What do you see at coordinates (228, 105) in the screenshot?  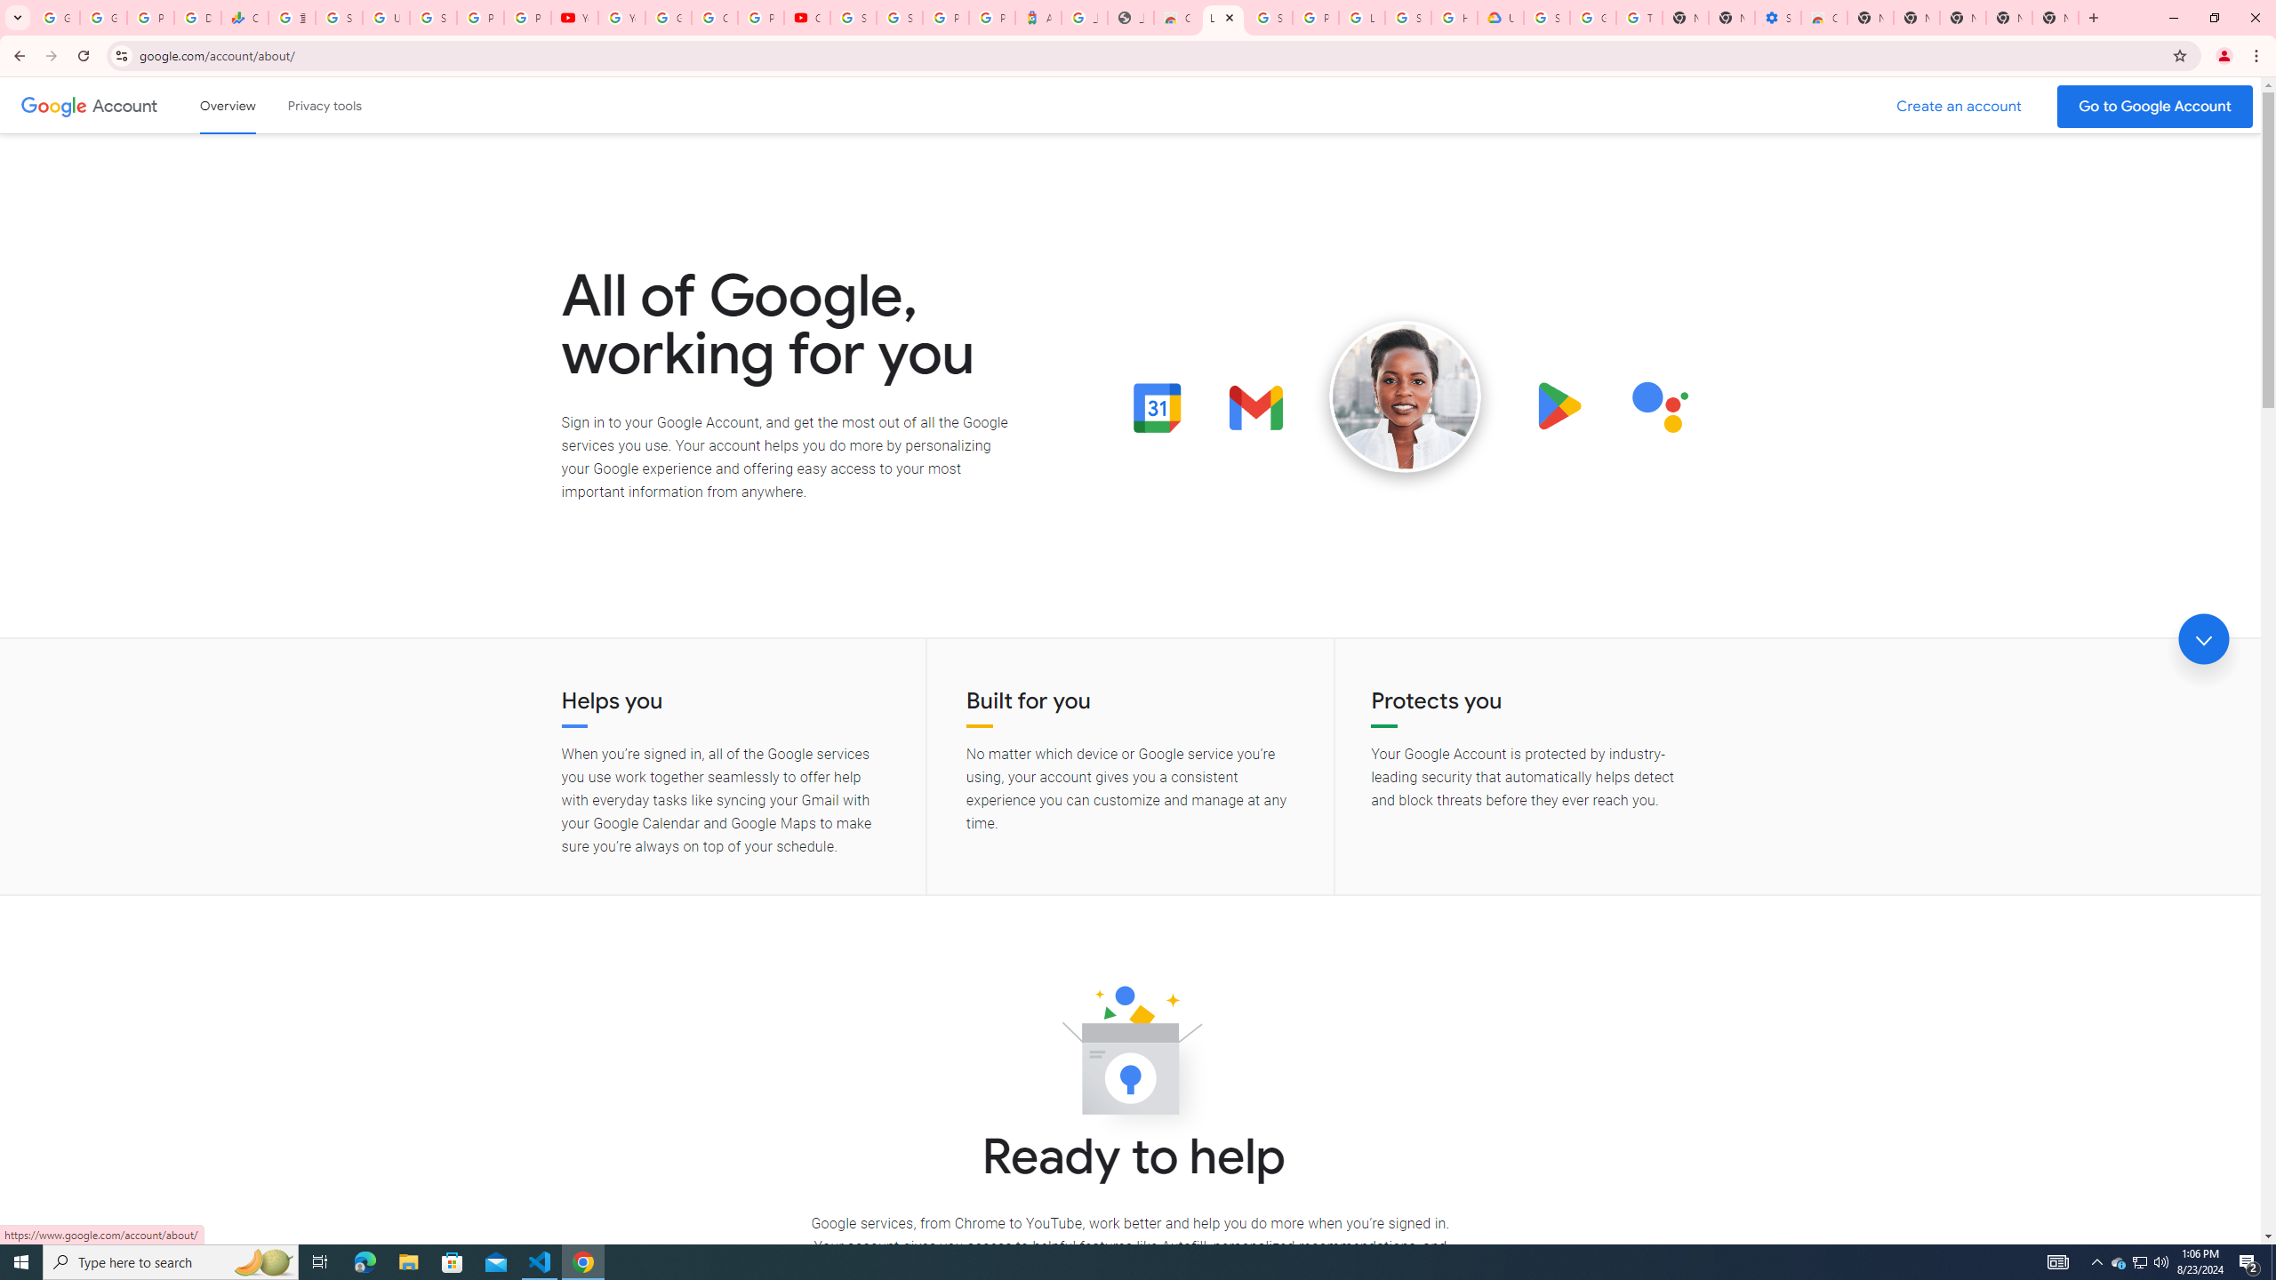 I see `Google Account overview` at bounding box center [228, 105].